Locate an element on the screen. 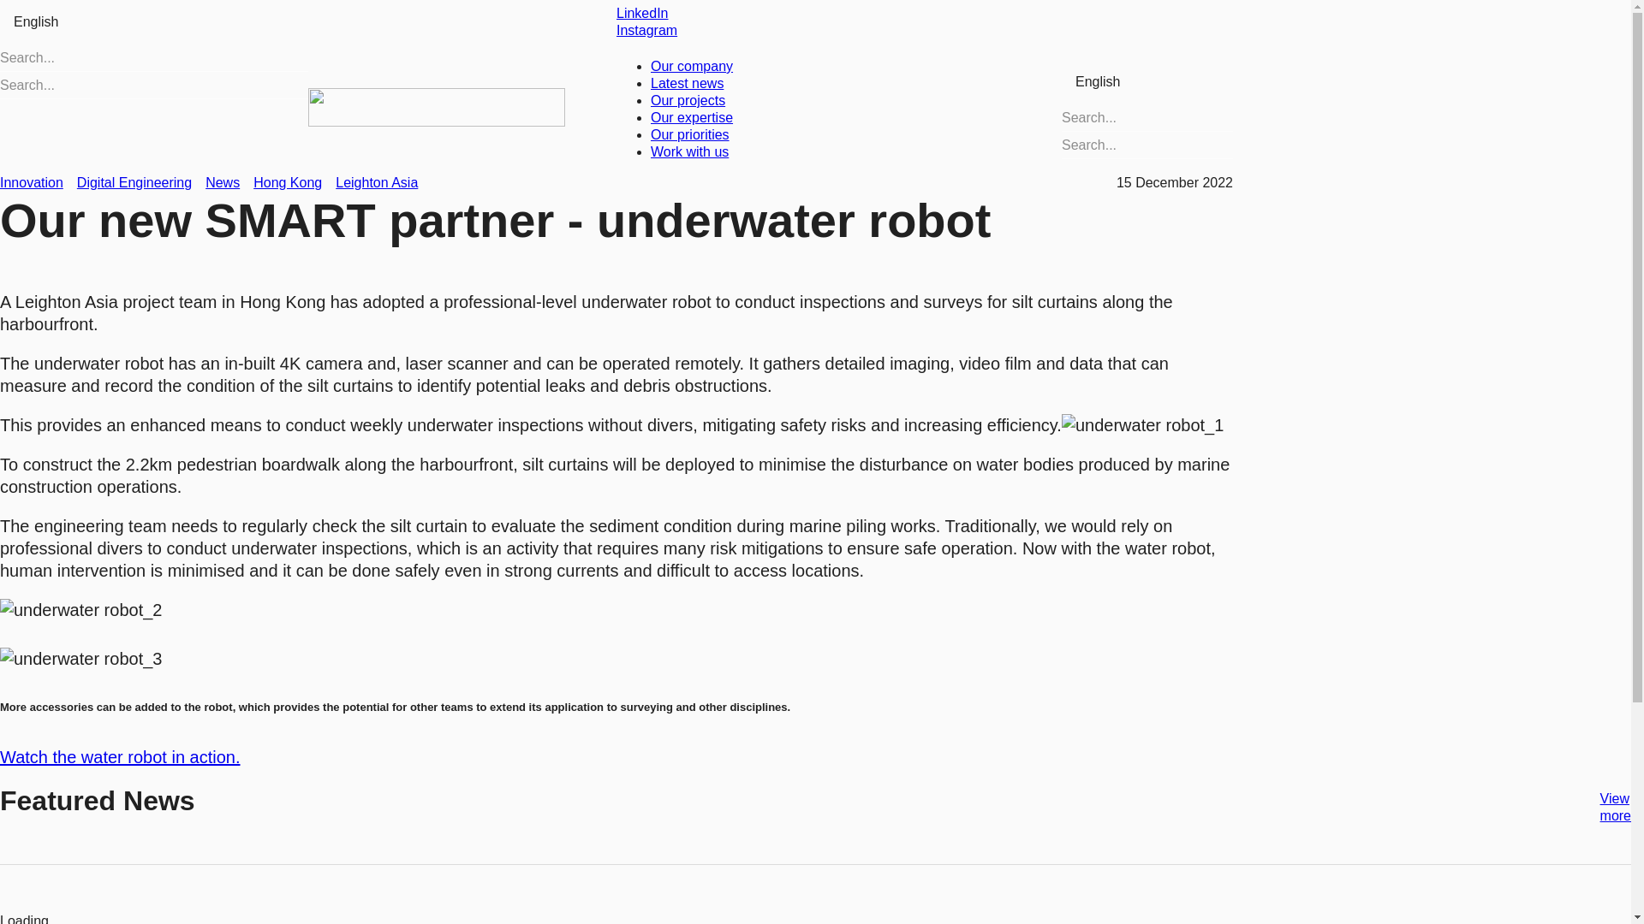  Watch the water robot in action. is located at coordinates (120, 756).